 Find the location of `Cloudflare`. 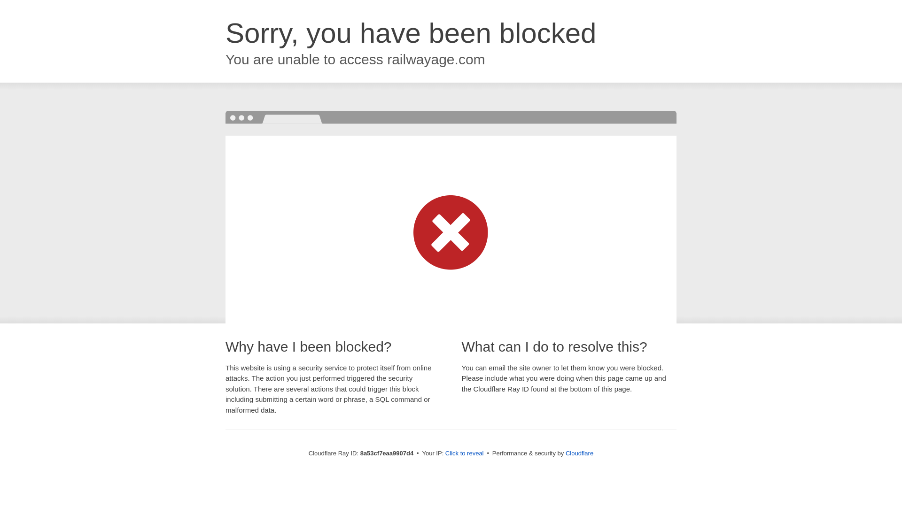

Cloudflare is located at coordinates (579, 453).